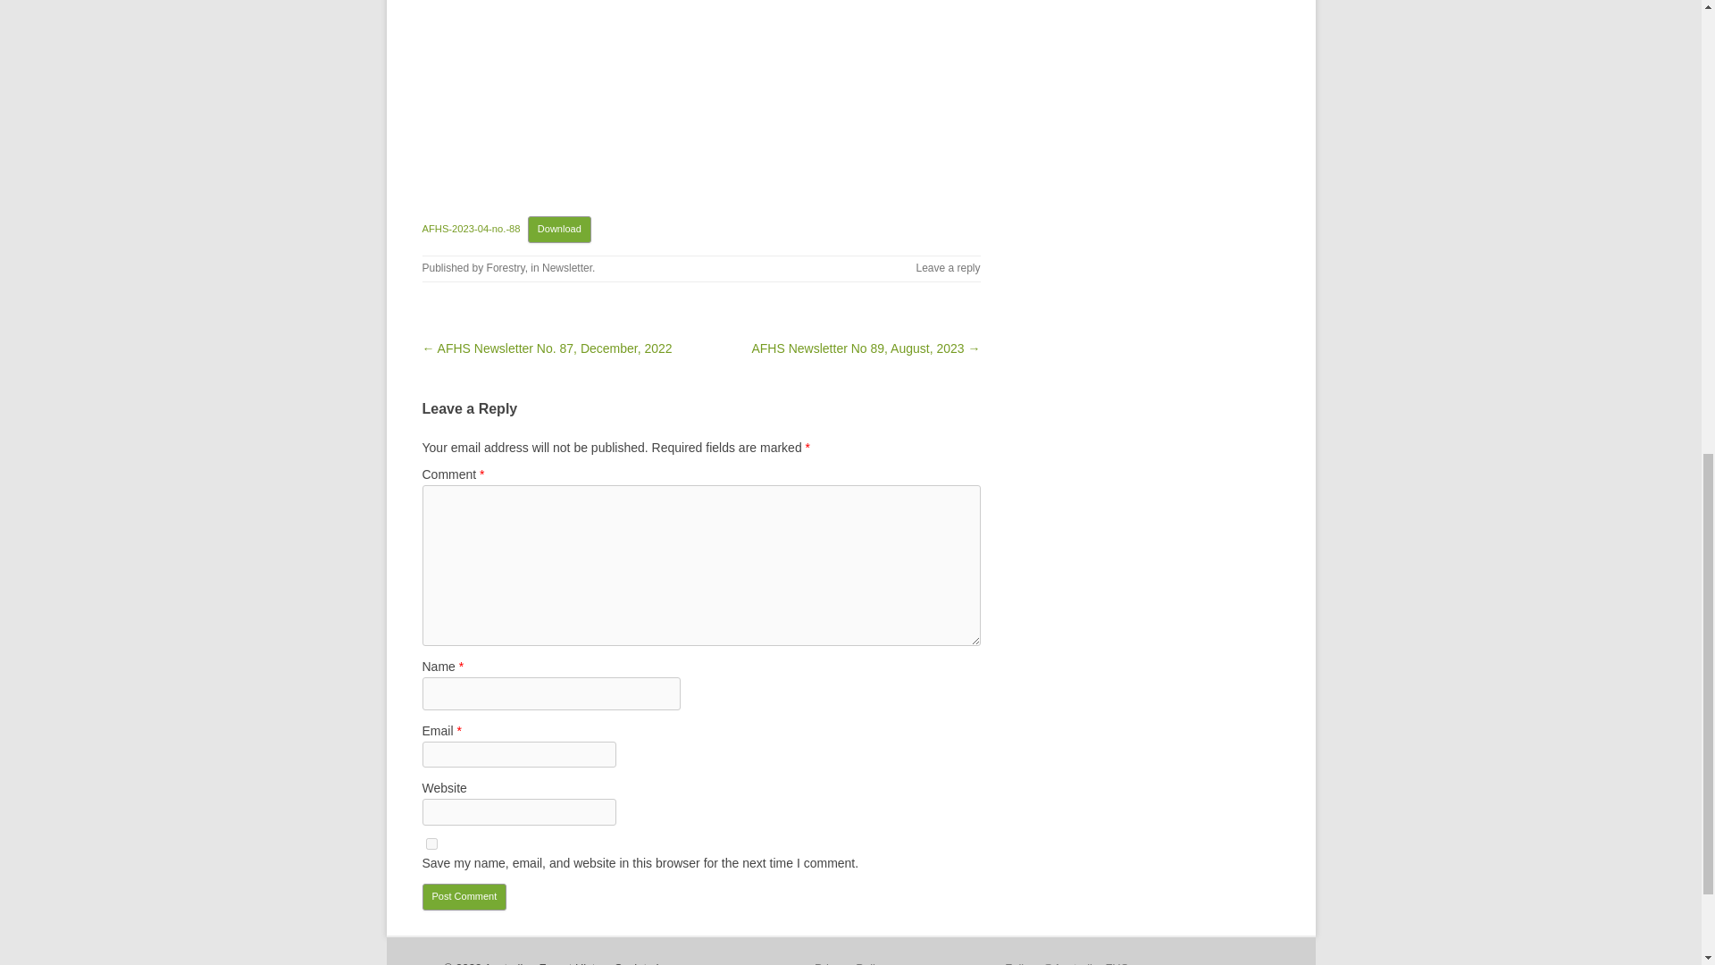 The image size is (1715, 965). Describe the element at coordinates (947, 267) in the screenshot. I see `Leave a reply` at that location.